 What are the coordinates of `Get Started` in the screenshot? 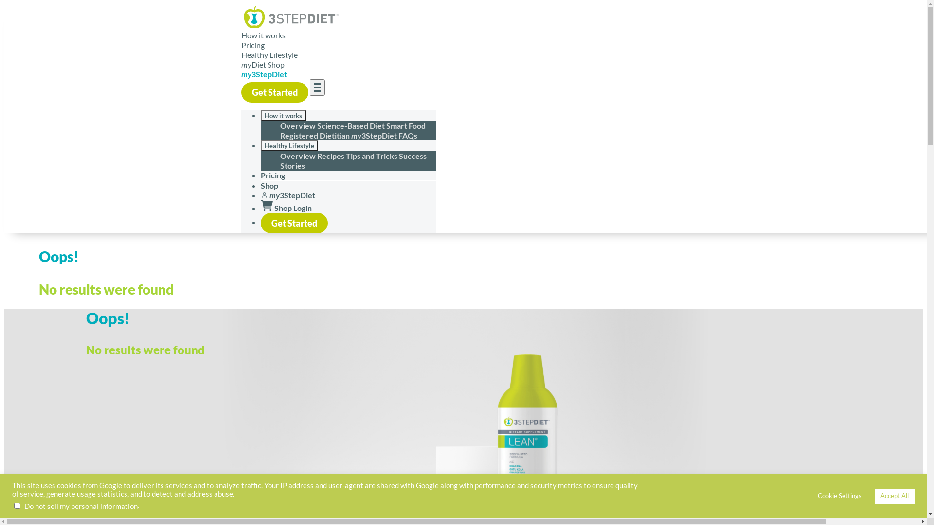 It's located at (275, 92).